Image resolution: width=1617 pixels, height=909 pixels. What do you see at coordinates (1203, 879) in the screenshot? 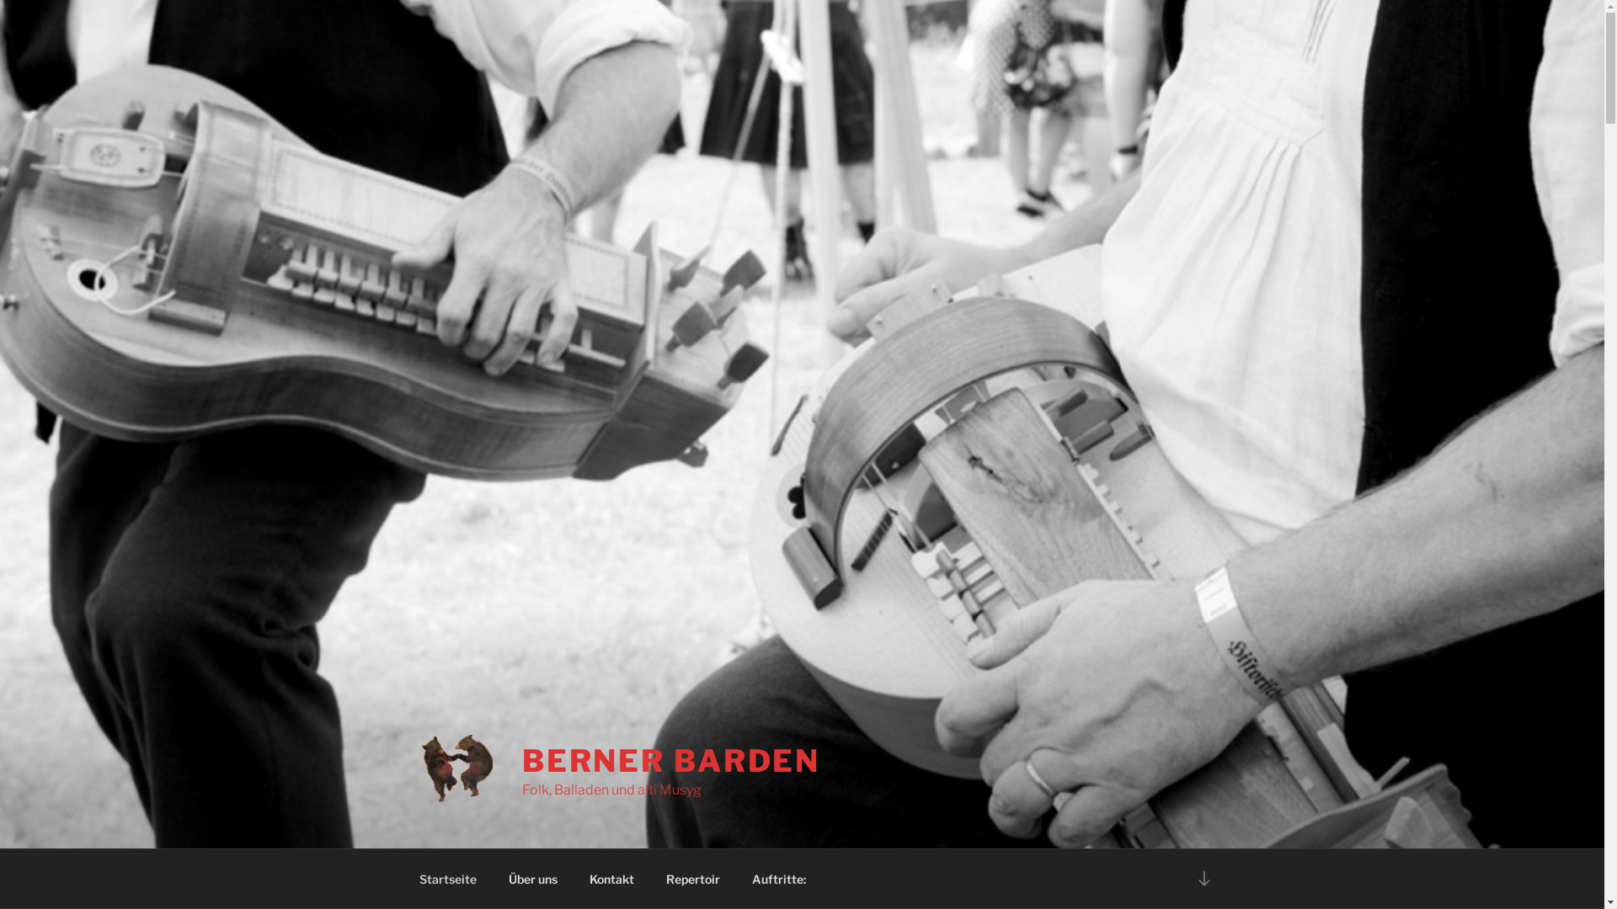
I see `Zum Inhalt nach unten scrollen` at bounding box center [1203, 879].